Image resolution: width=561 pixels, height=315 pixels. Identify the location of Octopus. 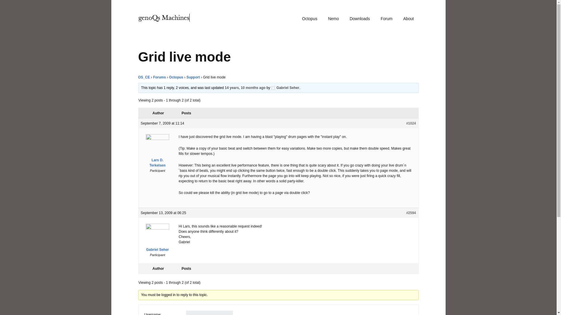
(176, 77).